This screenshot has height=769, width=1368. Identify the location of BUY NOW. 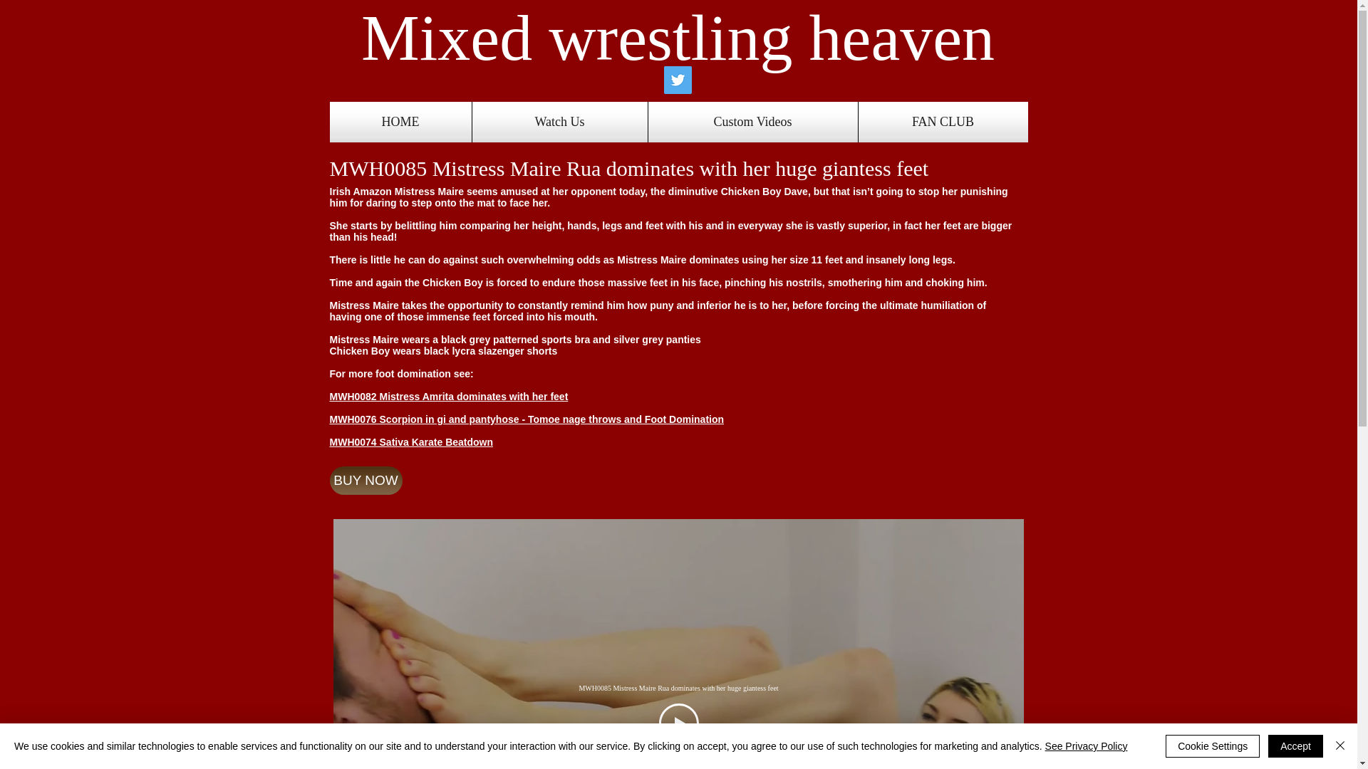
(366, 480).